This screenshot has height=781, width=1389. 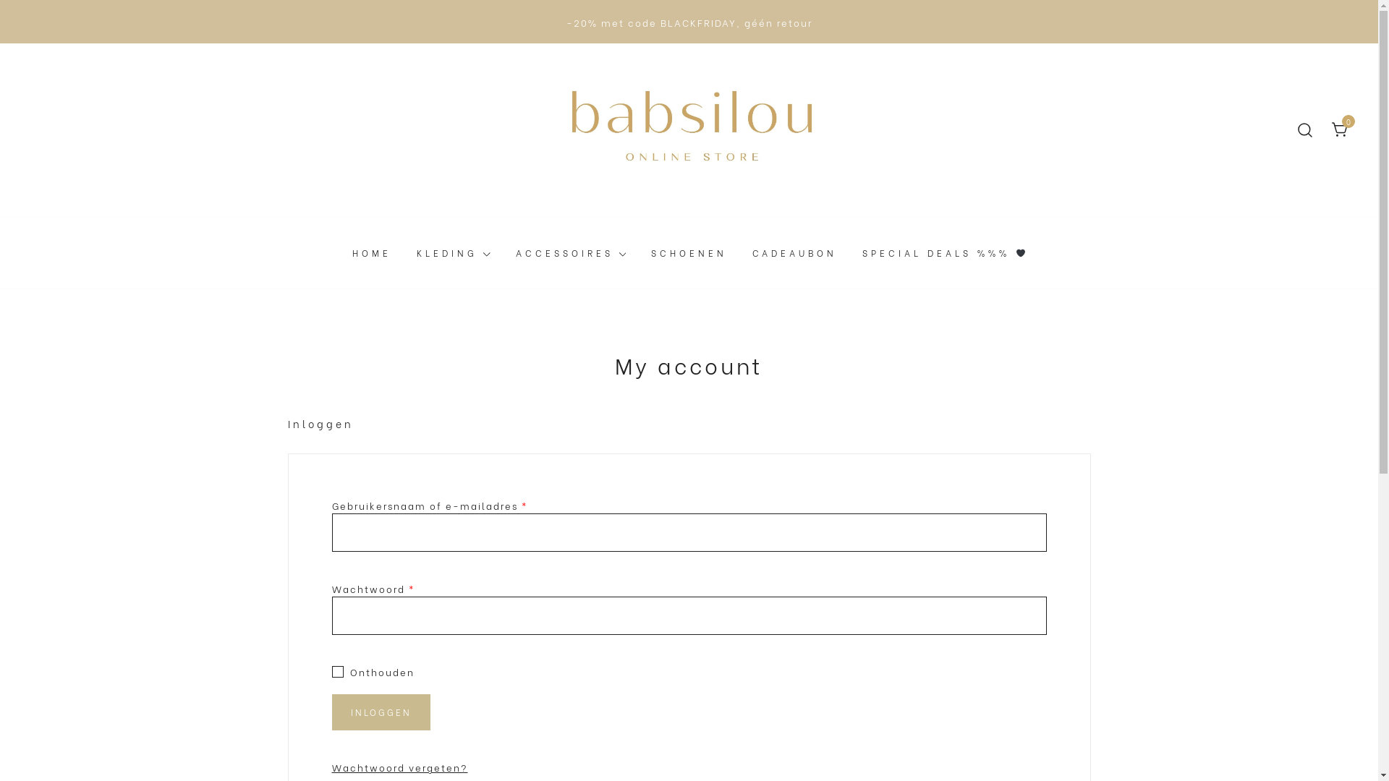 What do you see at coordinates (1305, 130) in the screenshot?
I see `Zoek naar een product` at bounding box center [1305, 130].